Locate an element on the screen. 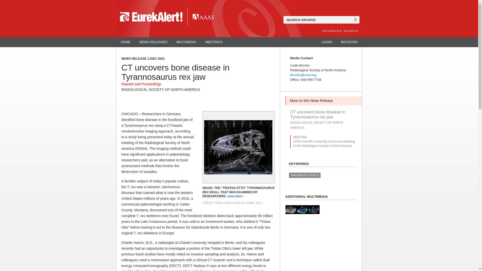  DINOSAUR FOSSILS is located at coordinates (305, 175).